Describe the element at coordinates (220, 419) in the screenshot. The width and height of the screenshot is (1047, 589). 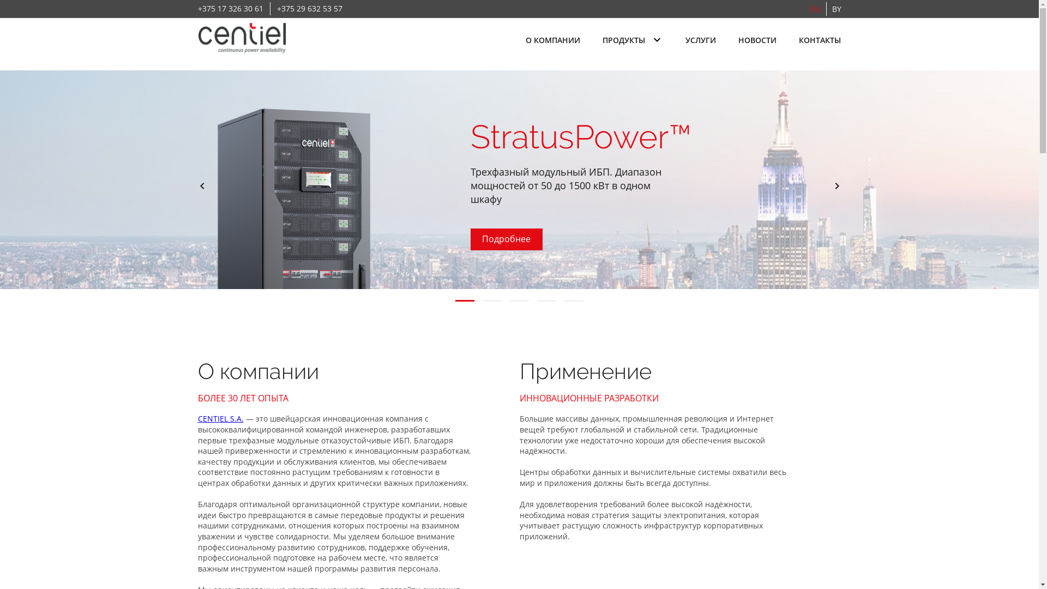
I see `CENTIEL S.A.` at that location.